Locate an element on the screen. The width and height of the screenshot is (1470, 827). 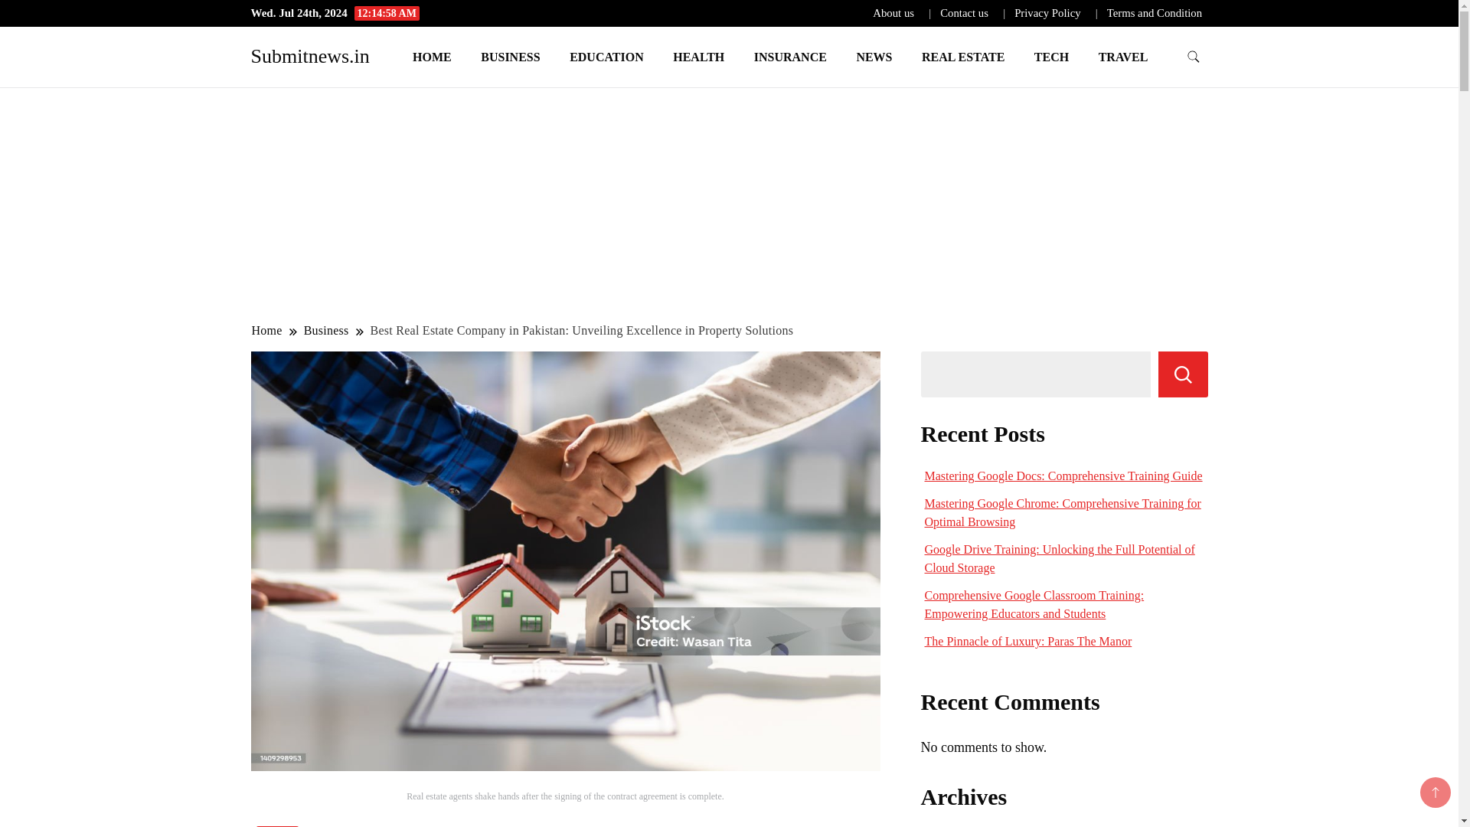
Terms and Condition is located at coordinates (1155, 12).